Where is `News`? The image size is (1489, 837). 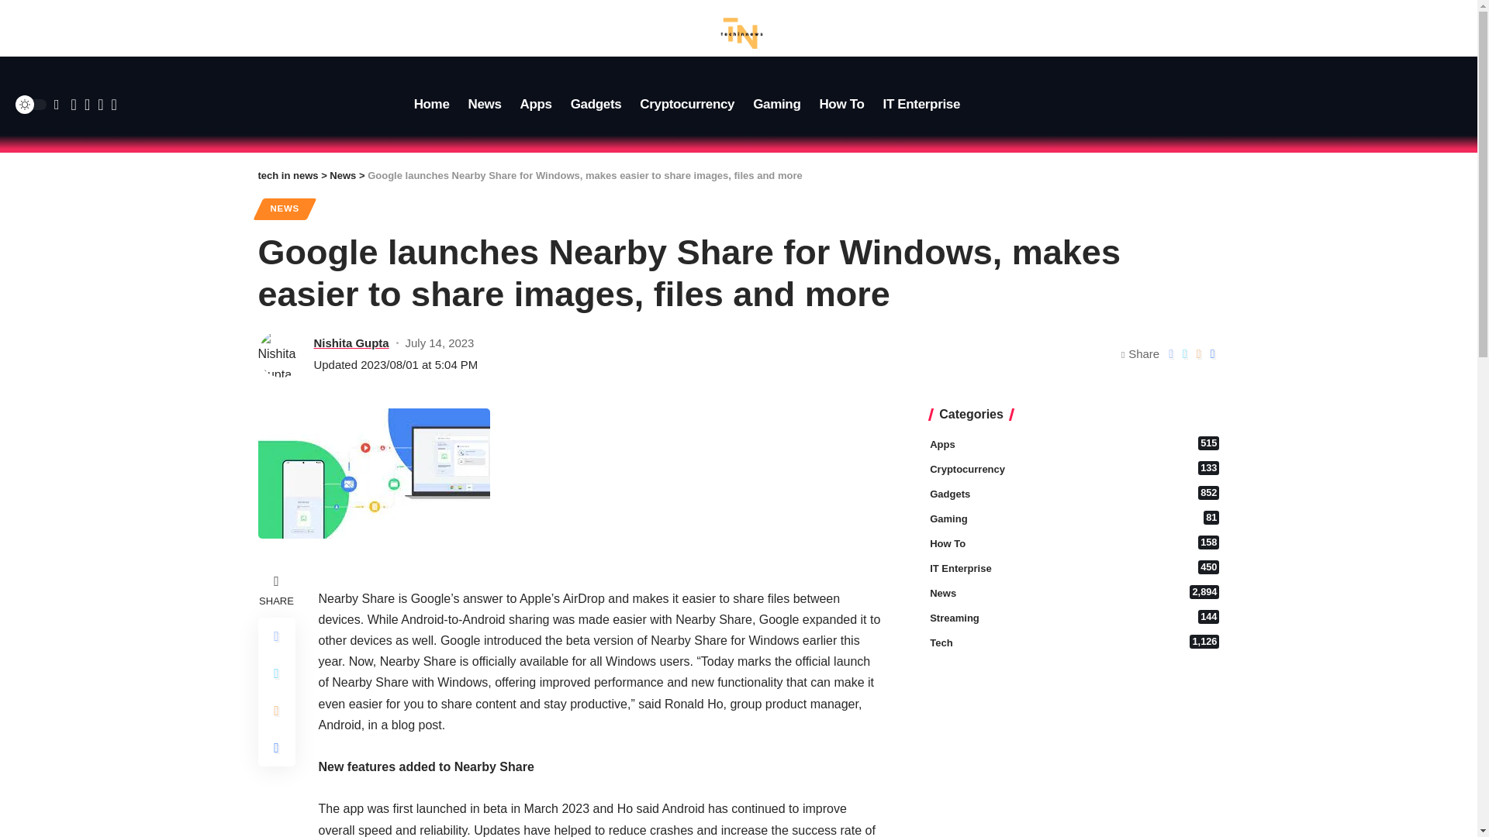 News is located at coordinates (535, 104).